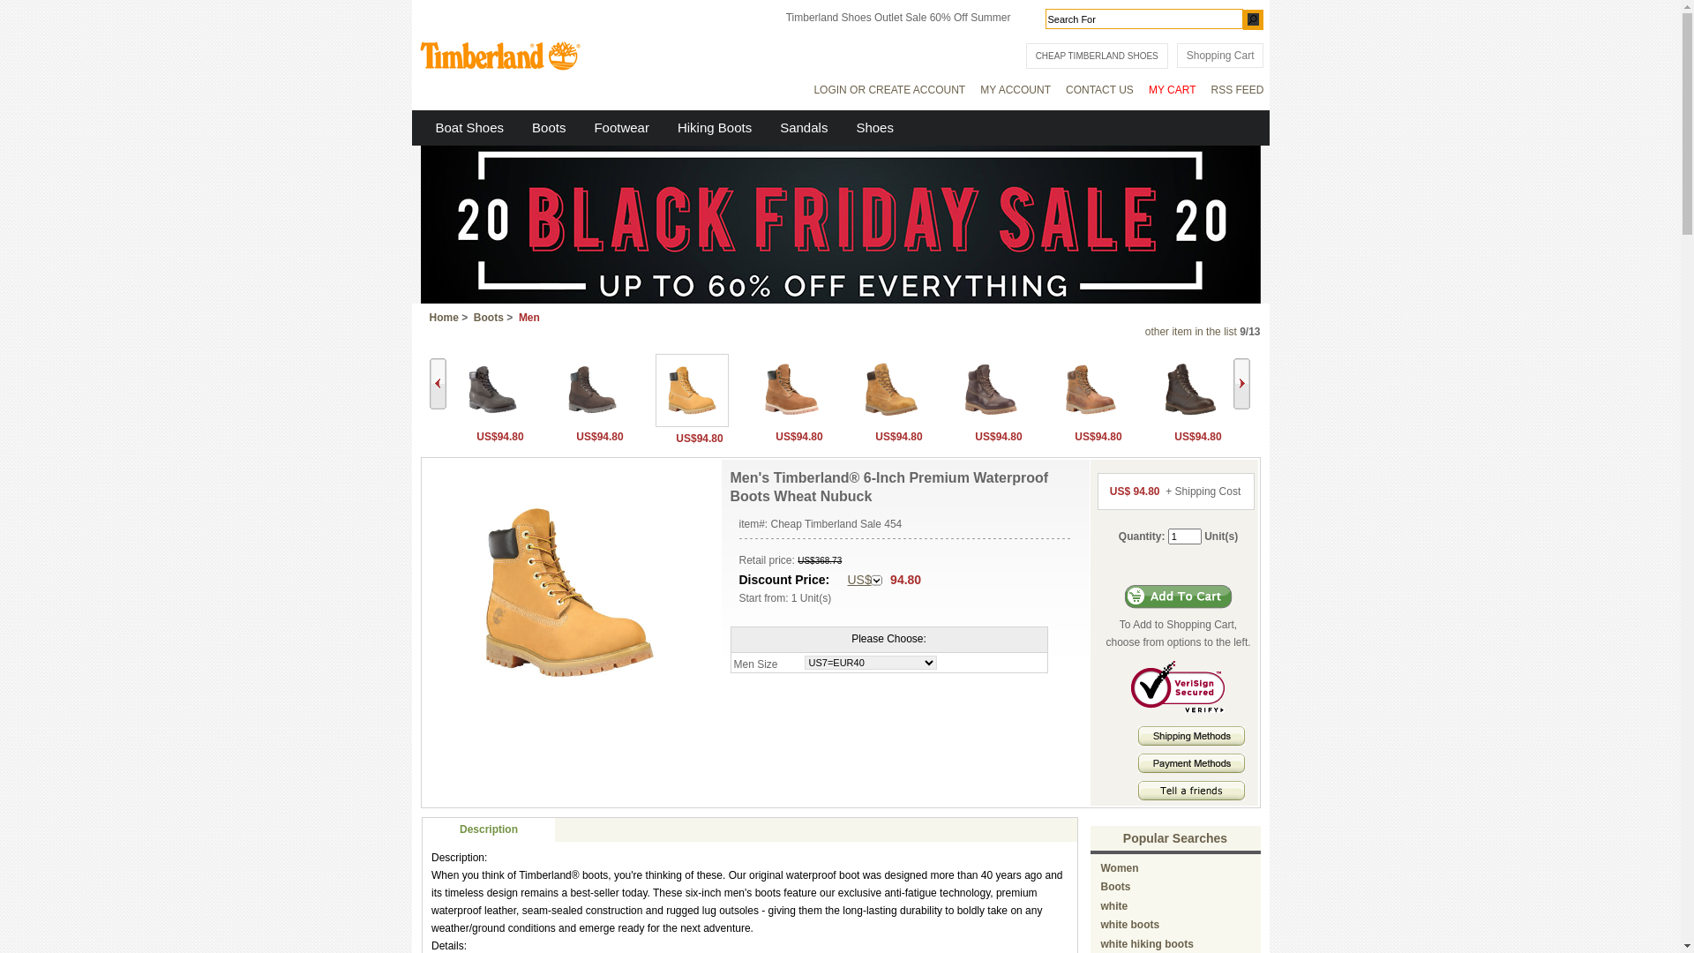  I want to click on  Shipping Methods , so click(1191, 735).